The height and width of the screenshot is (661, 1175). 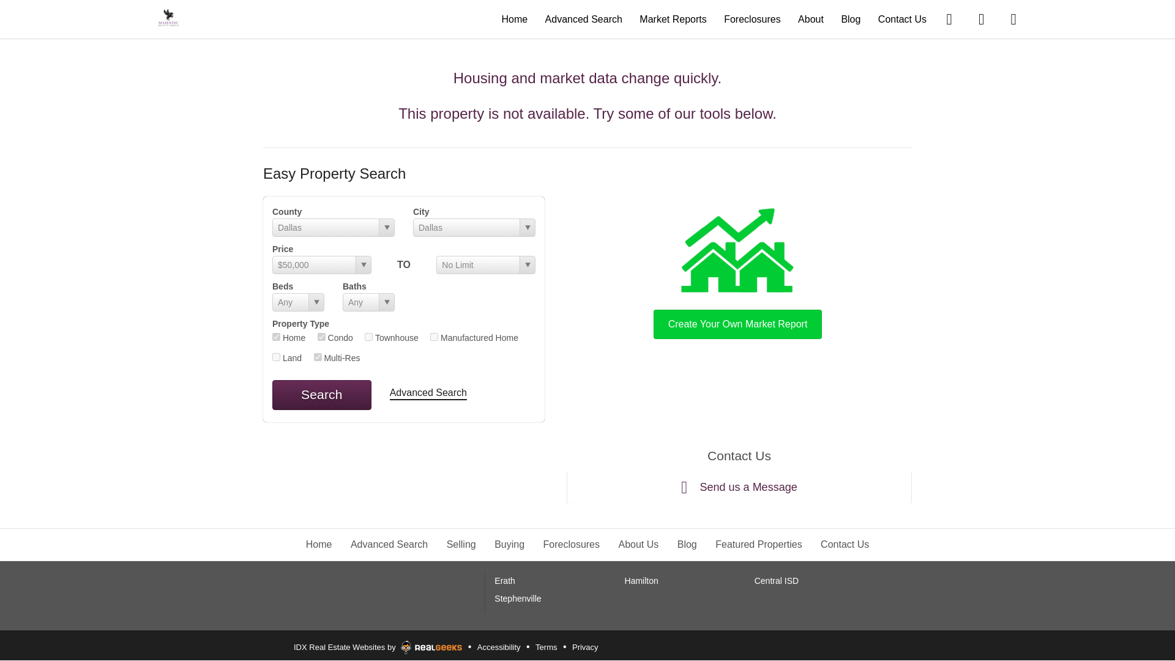 I want to click on Search, so click(x=322, y=394).